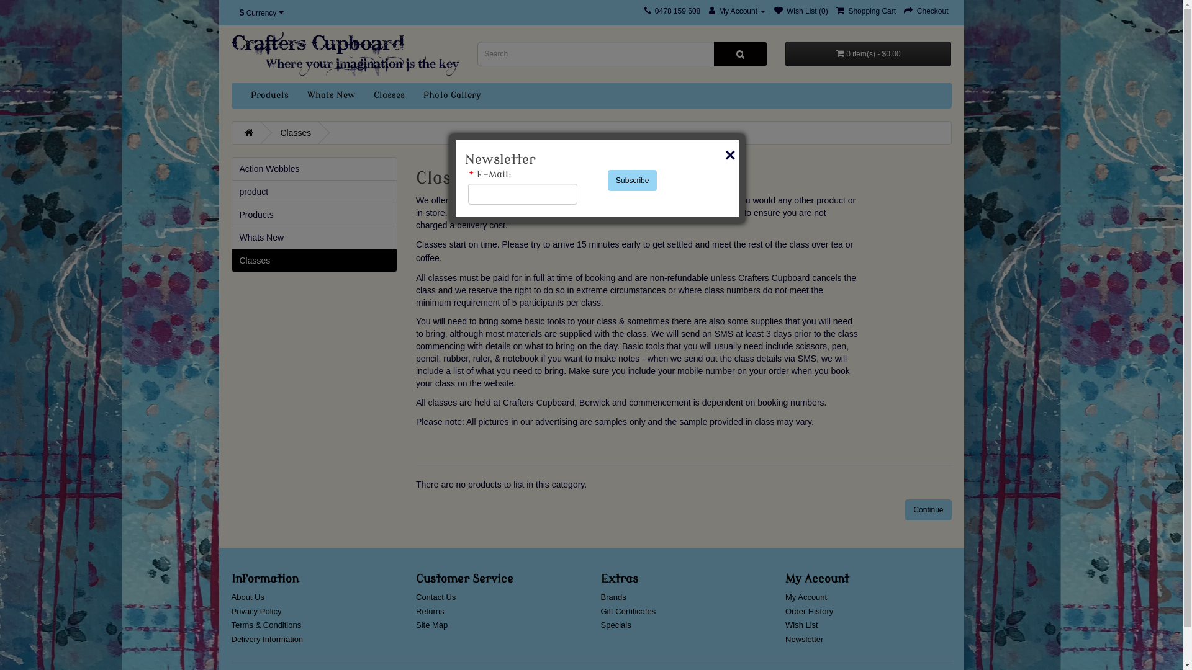 This screenshot has width=1192, height=670. I want to click on My Account, so click(806, 597).